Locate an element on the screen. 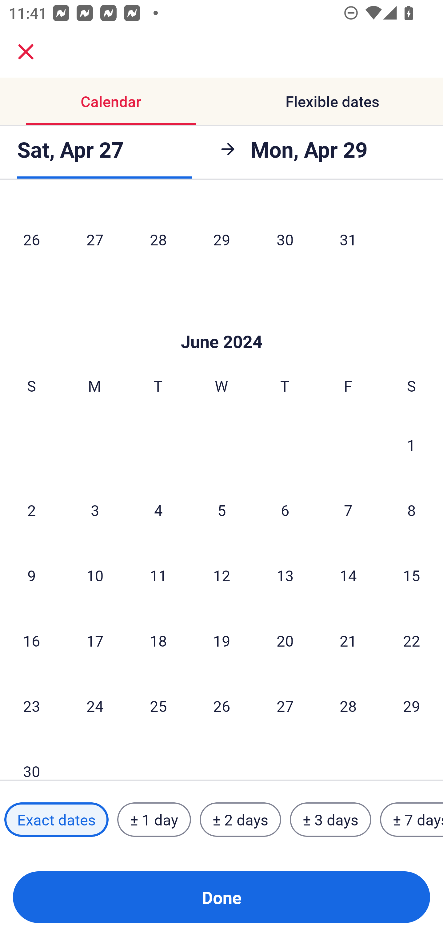 Image resolution: width=443 pixels, height=936 pixels. 3 Monday, June 3, 2024 is located at coordinates (95, 510).